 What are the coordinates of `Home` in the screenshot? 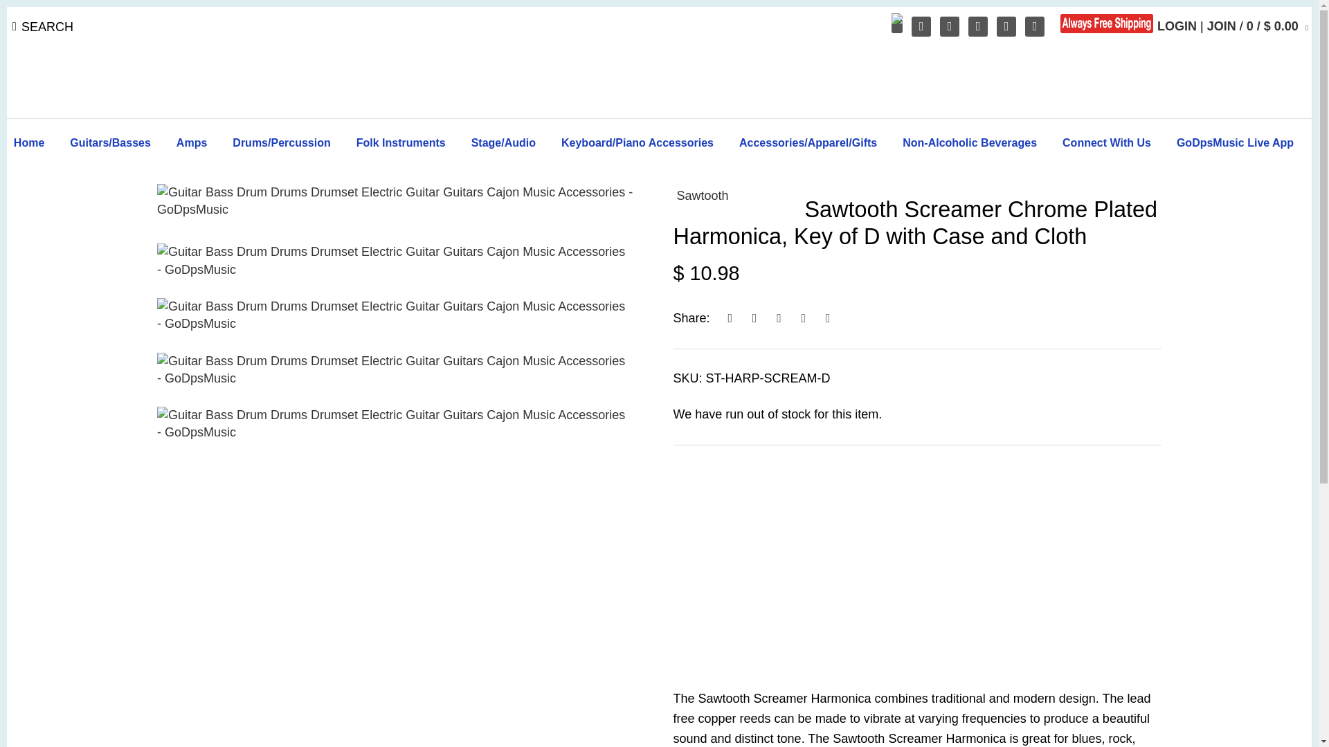 It's located at (35, 145).